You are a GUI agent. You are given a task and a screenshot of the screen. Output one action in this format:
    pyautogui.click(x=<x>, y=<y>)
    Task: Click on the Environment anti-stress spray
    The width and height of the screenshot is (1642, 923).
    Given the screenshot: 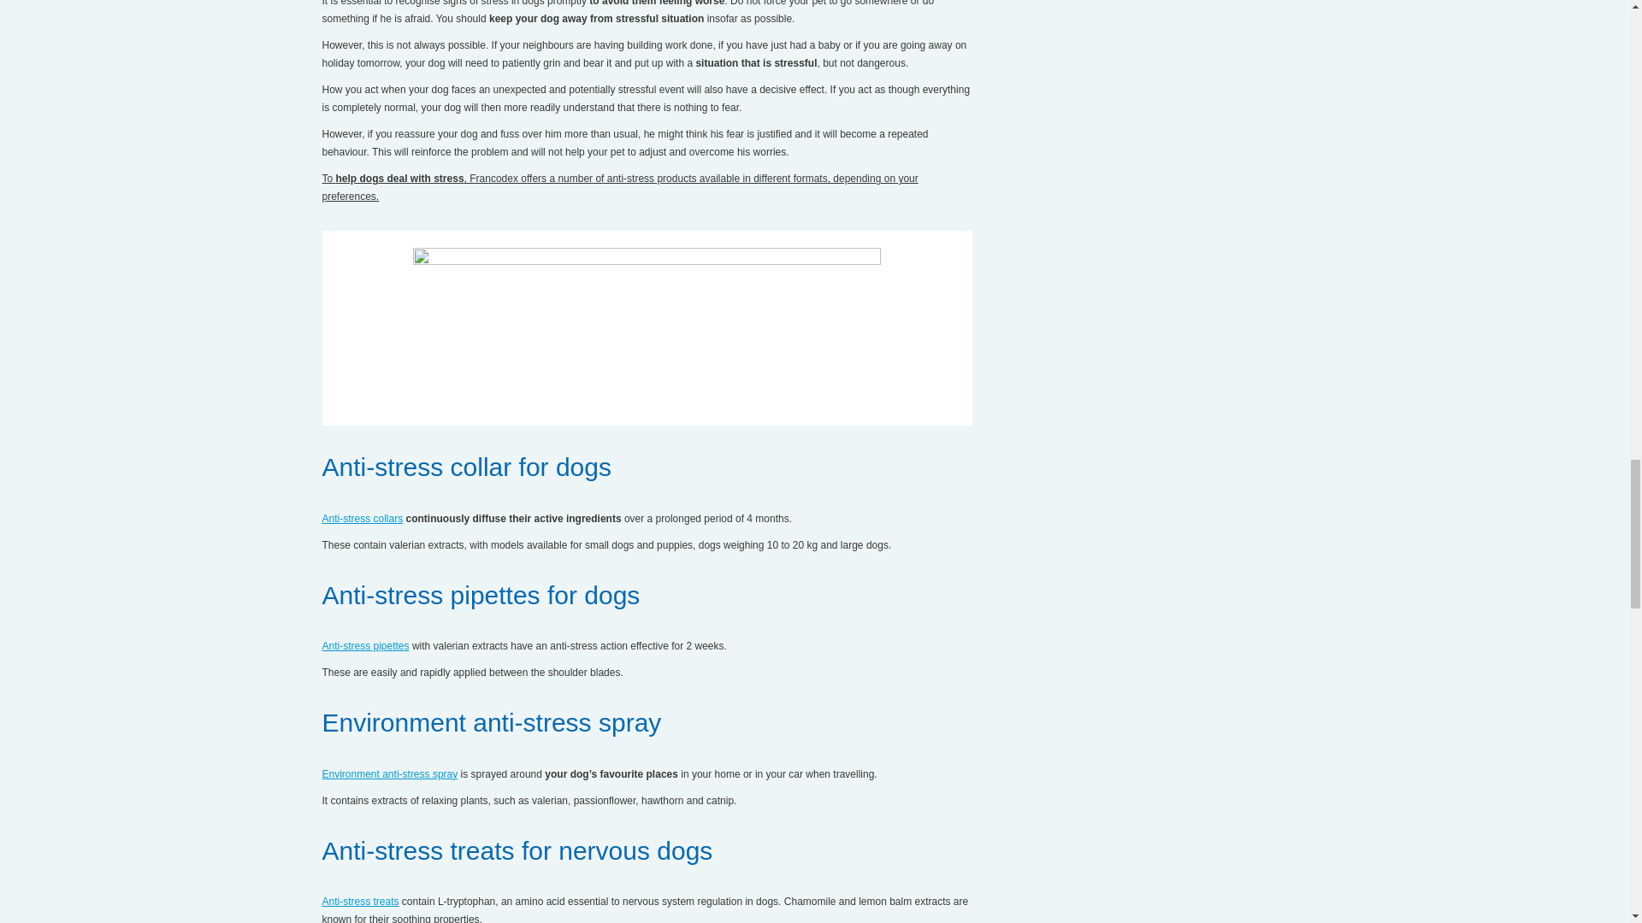 What is the action you would take?
    pyautogui.click(x=390, y=773)
    